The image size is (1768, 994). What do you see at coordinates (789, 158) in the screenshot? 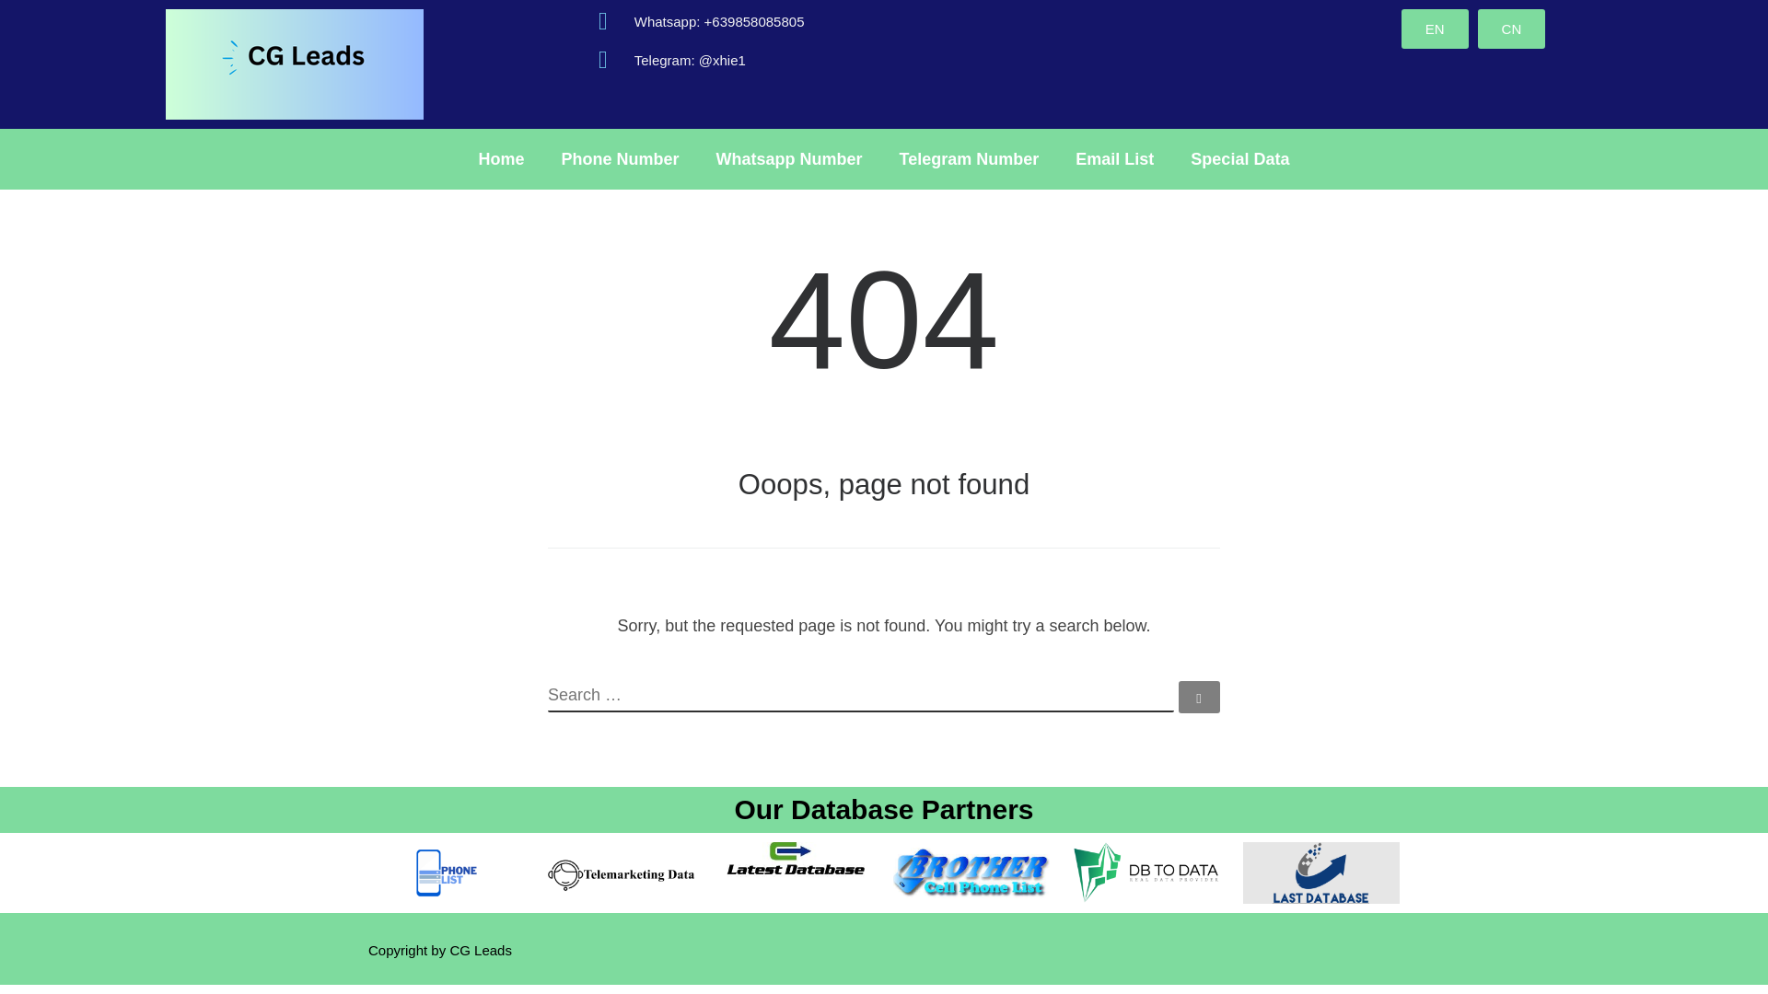
I see `Whatsapp Number` at bounding box center [789, 158].